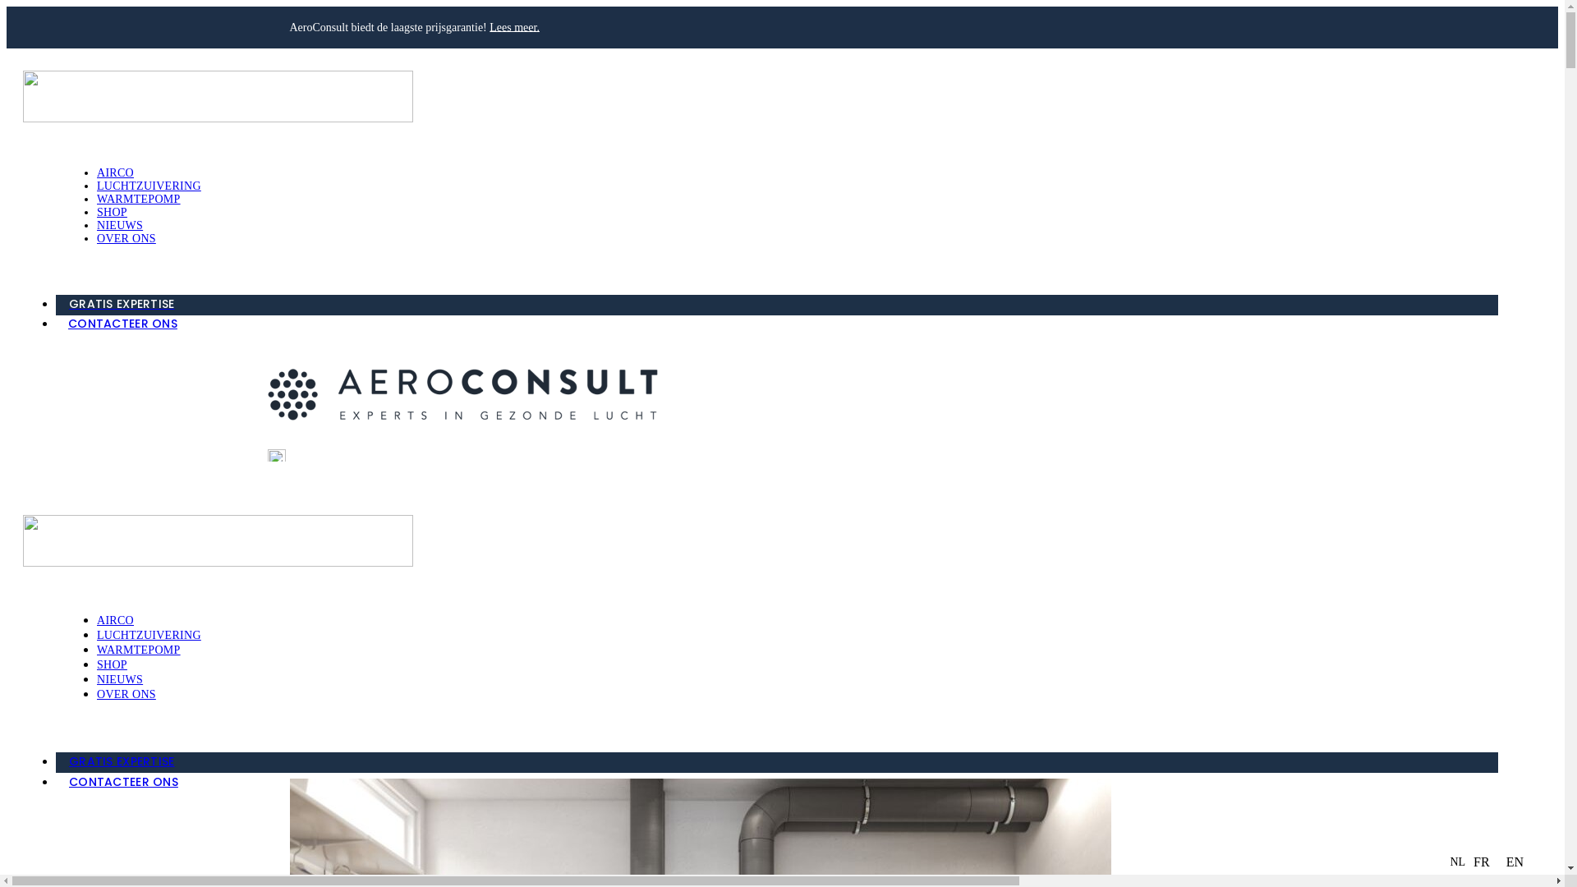  Describe the element at coordinates (126, 238) in the screenshot. I see `OVER ONS` at that location.